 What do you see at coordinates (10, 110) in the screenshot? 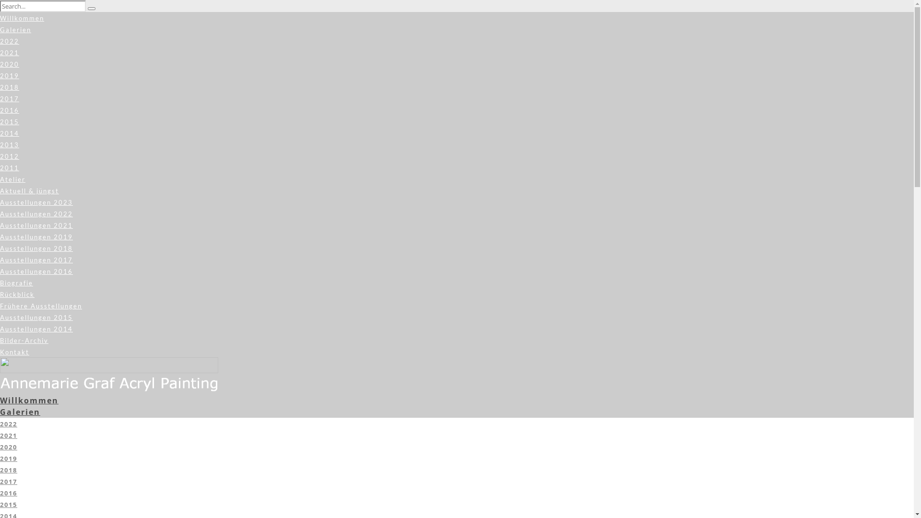
I see `2016` at bounding box center [10, 110].